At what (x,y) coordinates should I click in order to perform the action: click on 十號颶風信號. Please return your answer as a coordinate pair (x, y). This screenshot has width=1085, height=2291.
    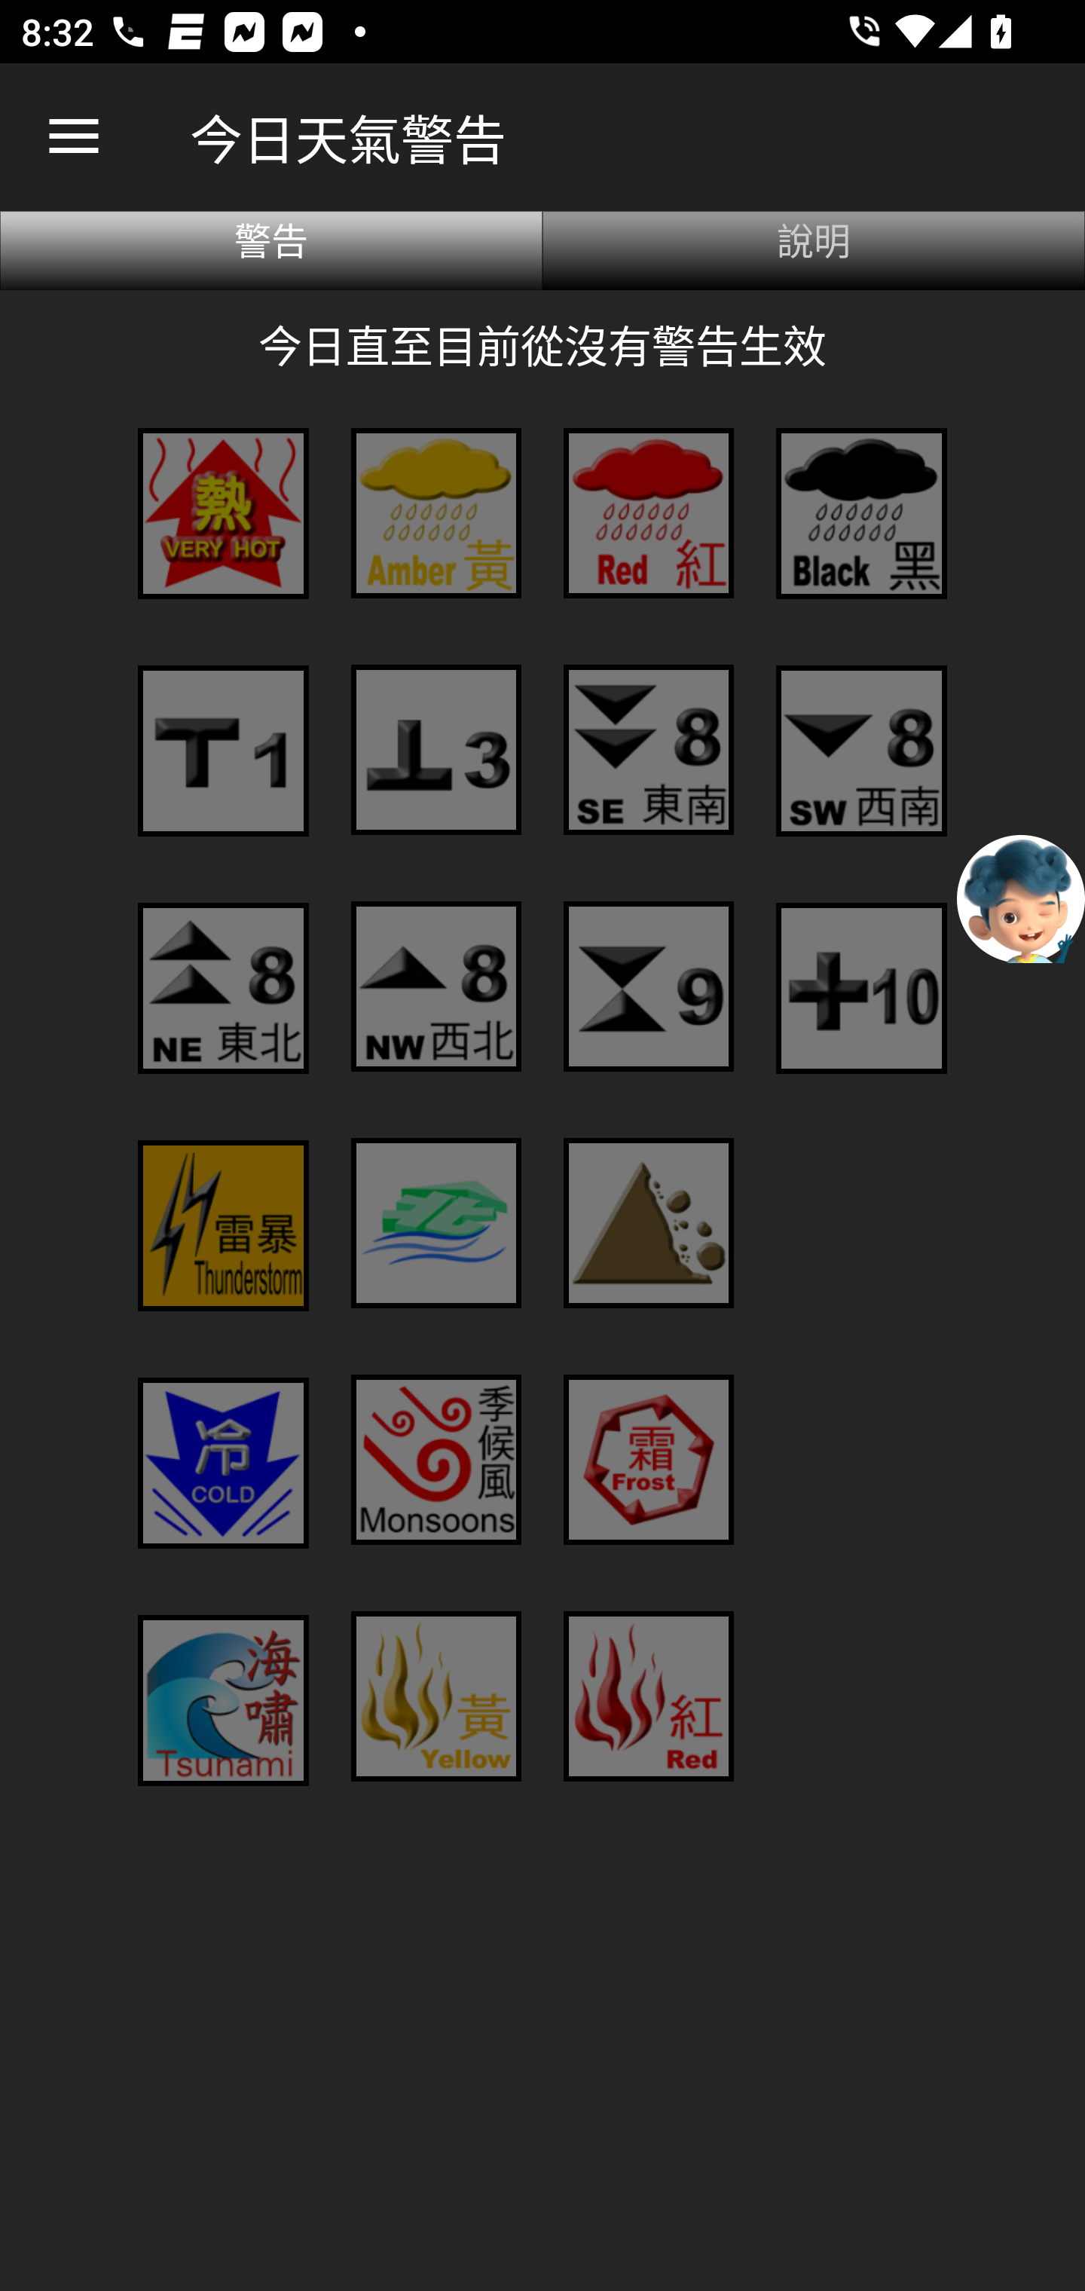
    Looking at the image, I should click on (860, 987).